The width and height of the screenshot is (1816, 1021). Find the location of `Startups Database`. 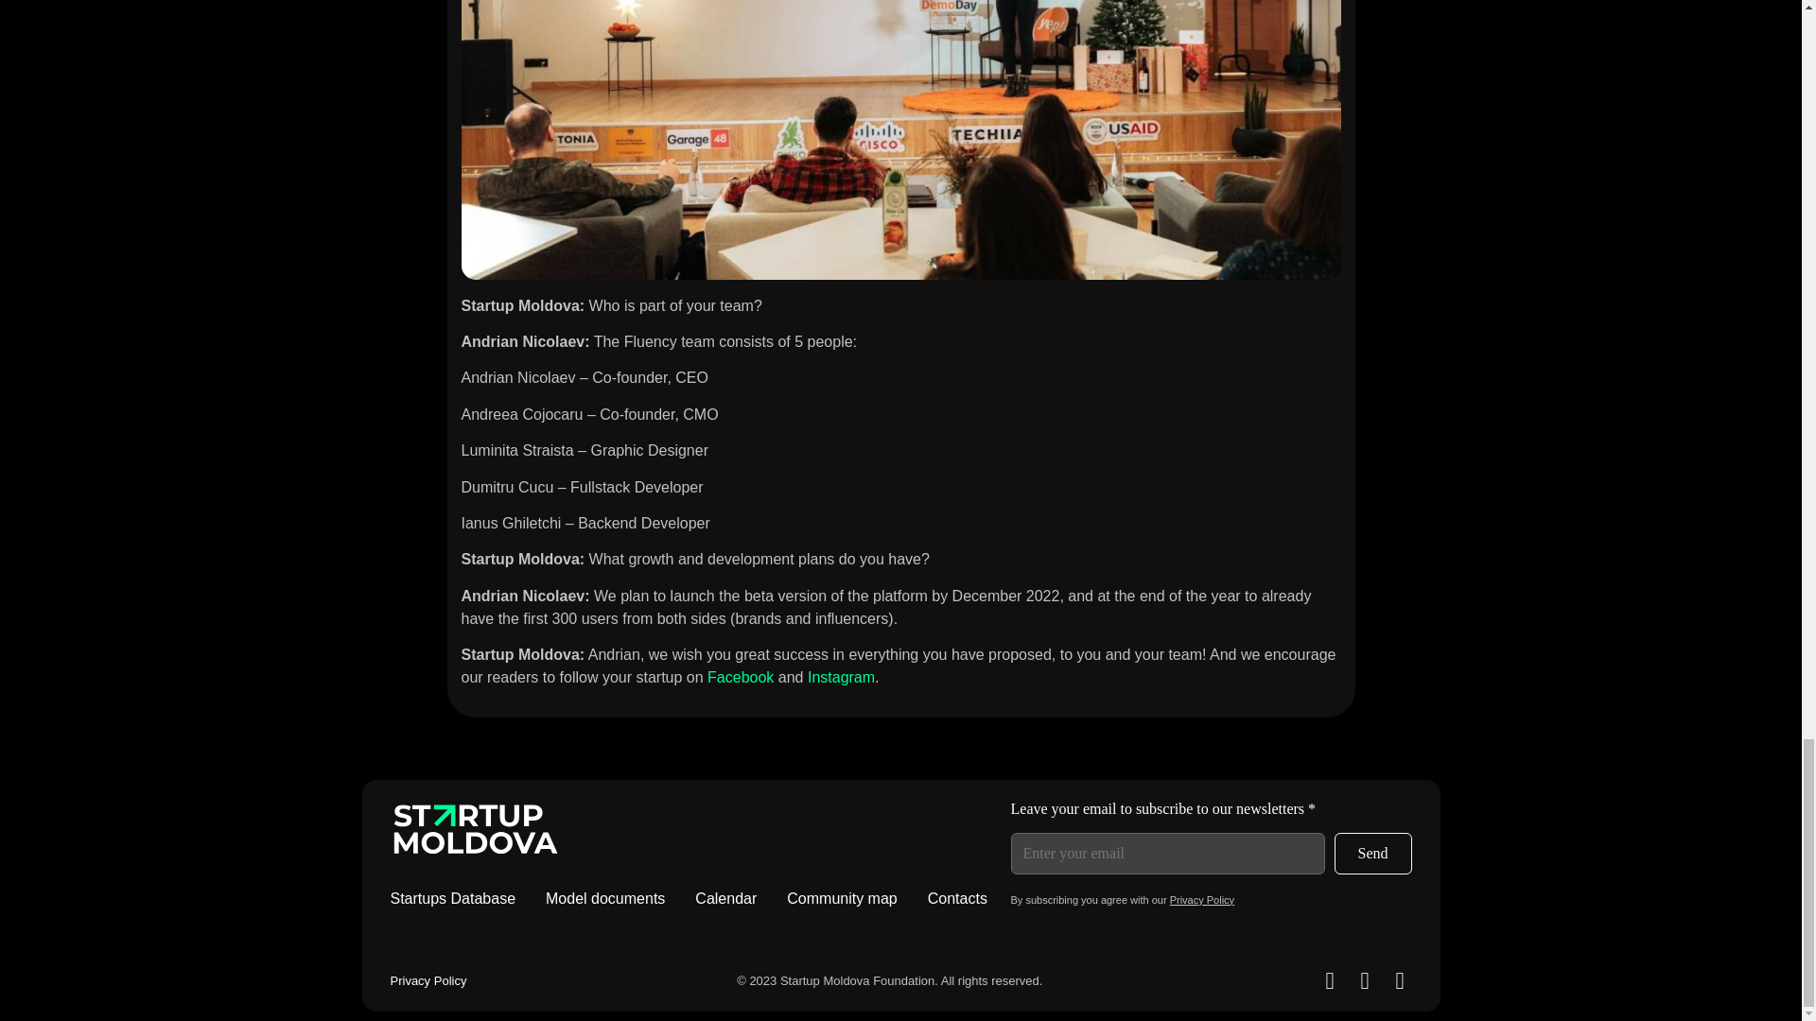

Startups Database is located at coordinates (452, 898).